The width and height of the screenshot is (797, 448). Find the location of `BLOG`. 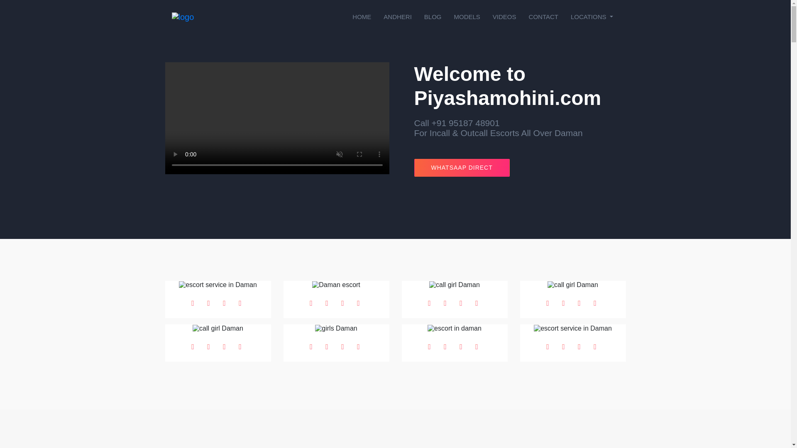

BLOG is located at coordinates (433, 17).